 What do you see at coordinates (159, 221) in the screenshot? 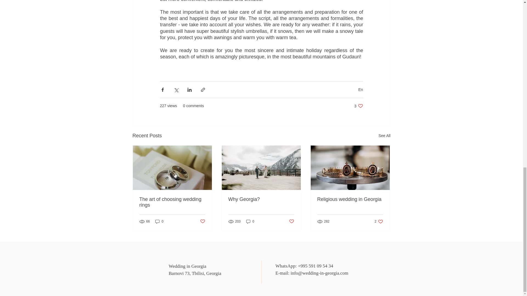
I see `Religious wedding in Georgia` at bounding box center [159, 221].